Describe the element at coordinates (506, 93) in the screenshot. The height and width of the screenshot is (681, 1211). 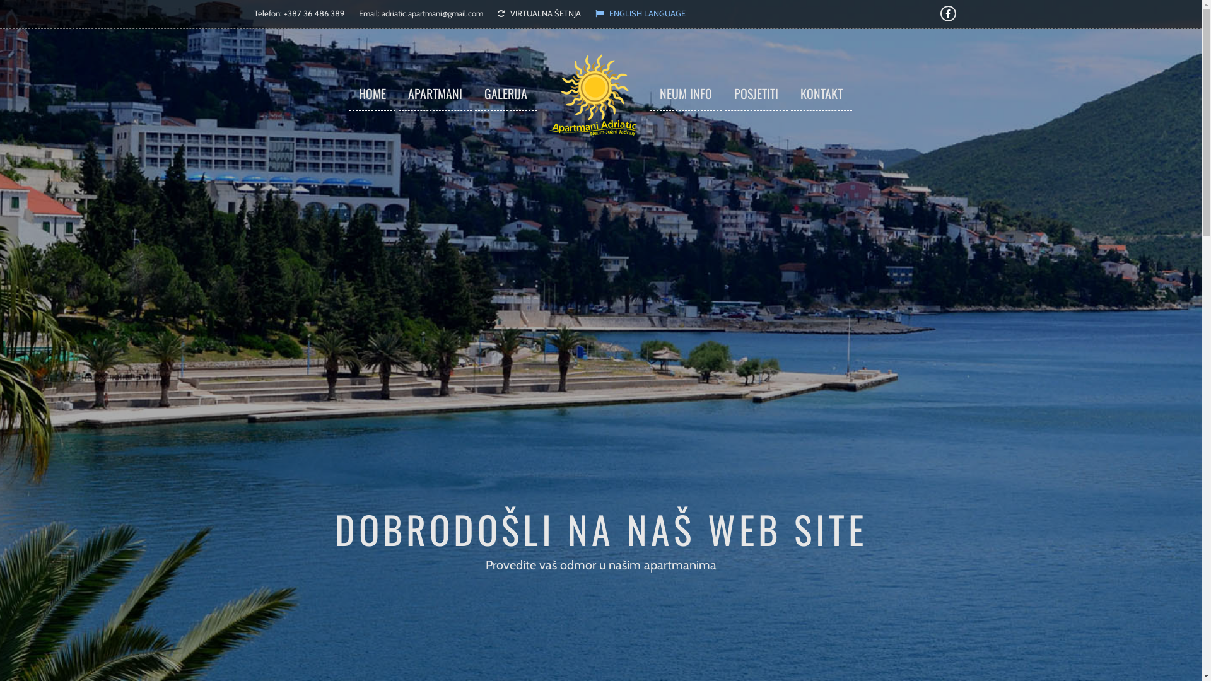
I see `GALERIJA` at that location.